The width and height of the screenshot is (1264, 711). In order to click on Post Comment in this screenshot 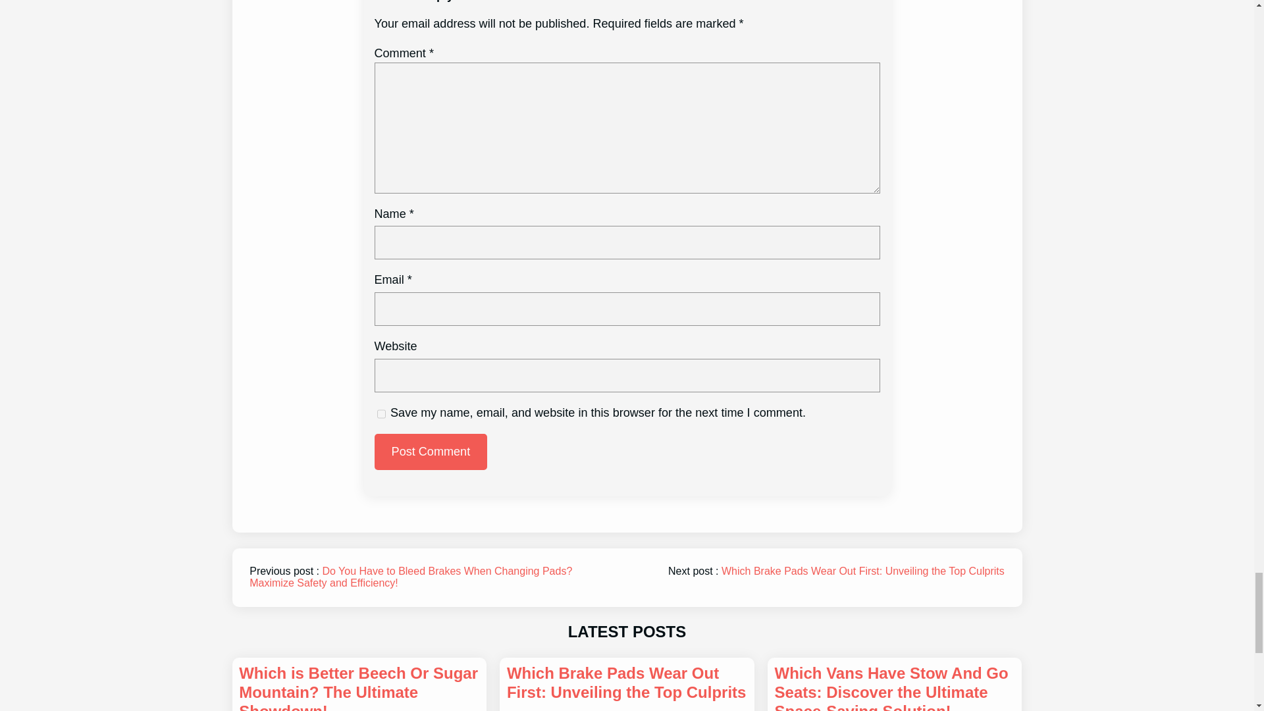, I will do `click(431, 452)`.